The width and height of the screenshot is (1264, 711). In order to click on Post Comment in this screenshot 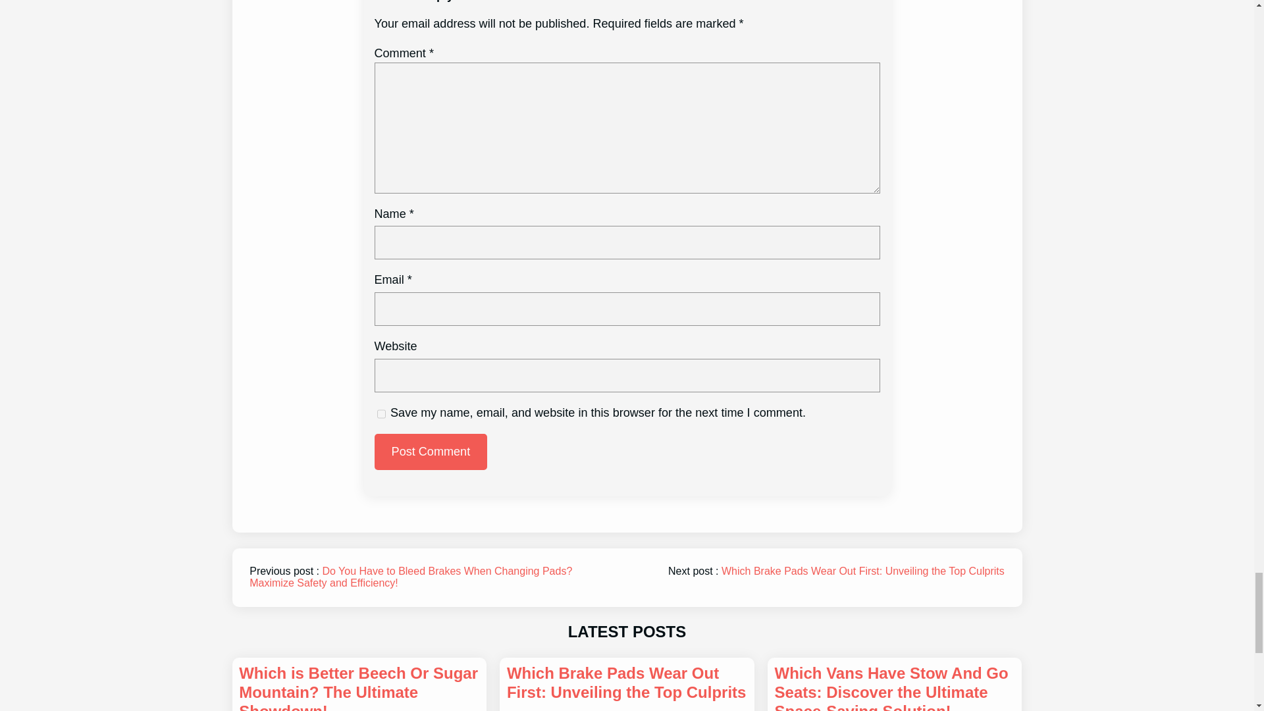, I will do `click(431, 452)`.